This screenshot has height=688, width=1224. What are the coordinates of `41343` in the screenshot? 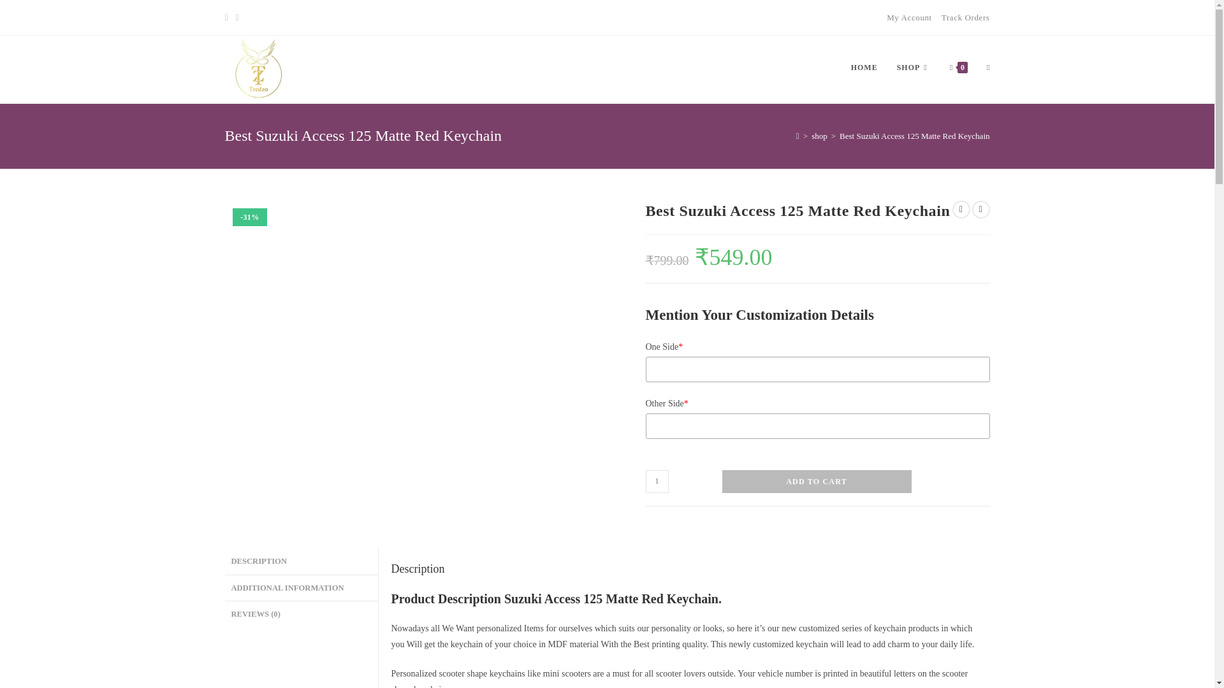 It's located at (929, 20).